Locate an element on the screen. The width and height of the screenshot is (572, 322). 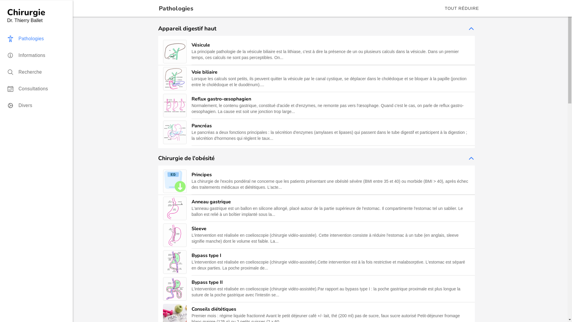
Chirurgie
Dr. Thierry Ballet is located at coordinates (40, 15).